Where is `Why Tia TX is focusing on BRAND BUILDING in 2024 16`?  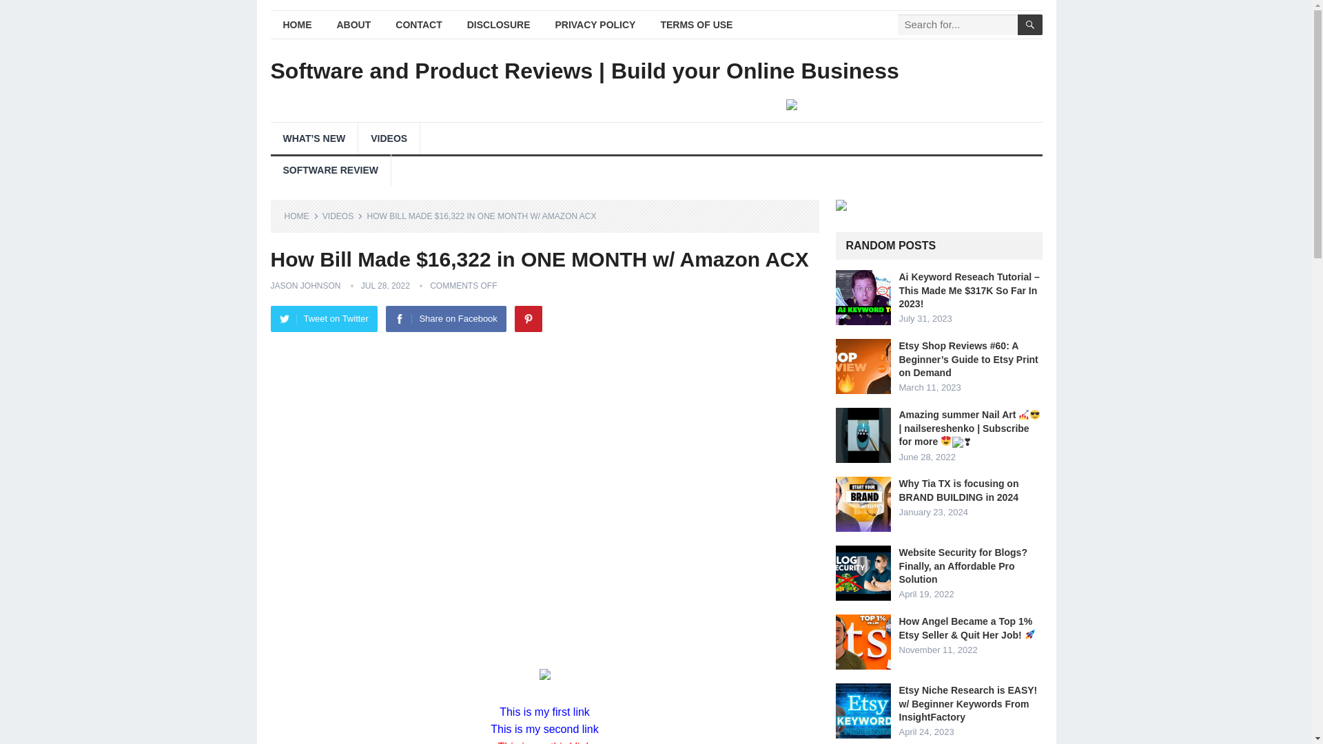 Why Tia TX is focusing on BRAND BUILDING in 2024 16 is located at coordinates (863, 504).